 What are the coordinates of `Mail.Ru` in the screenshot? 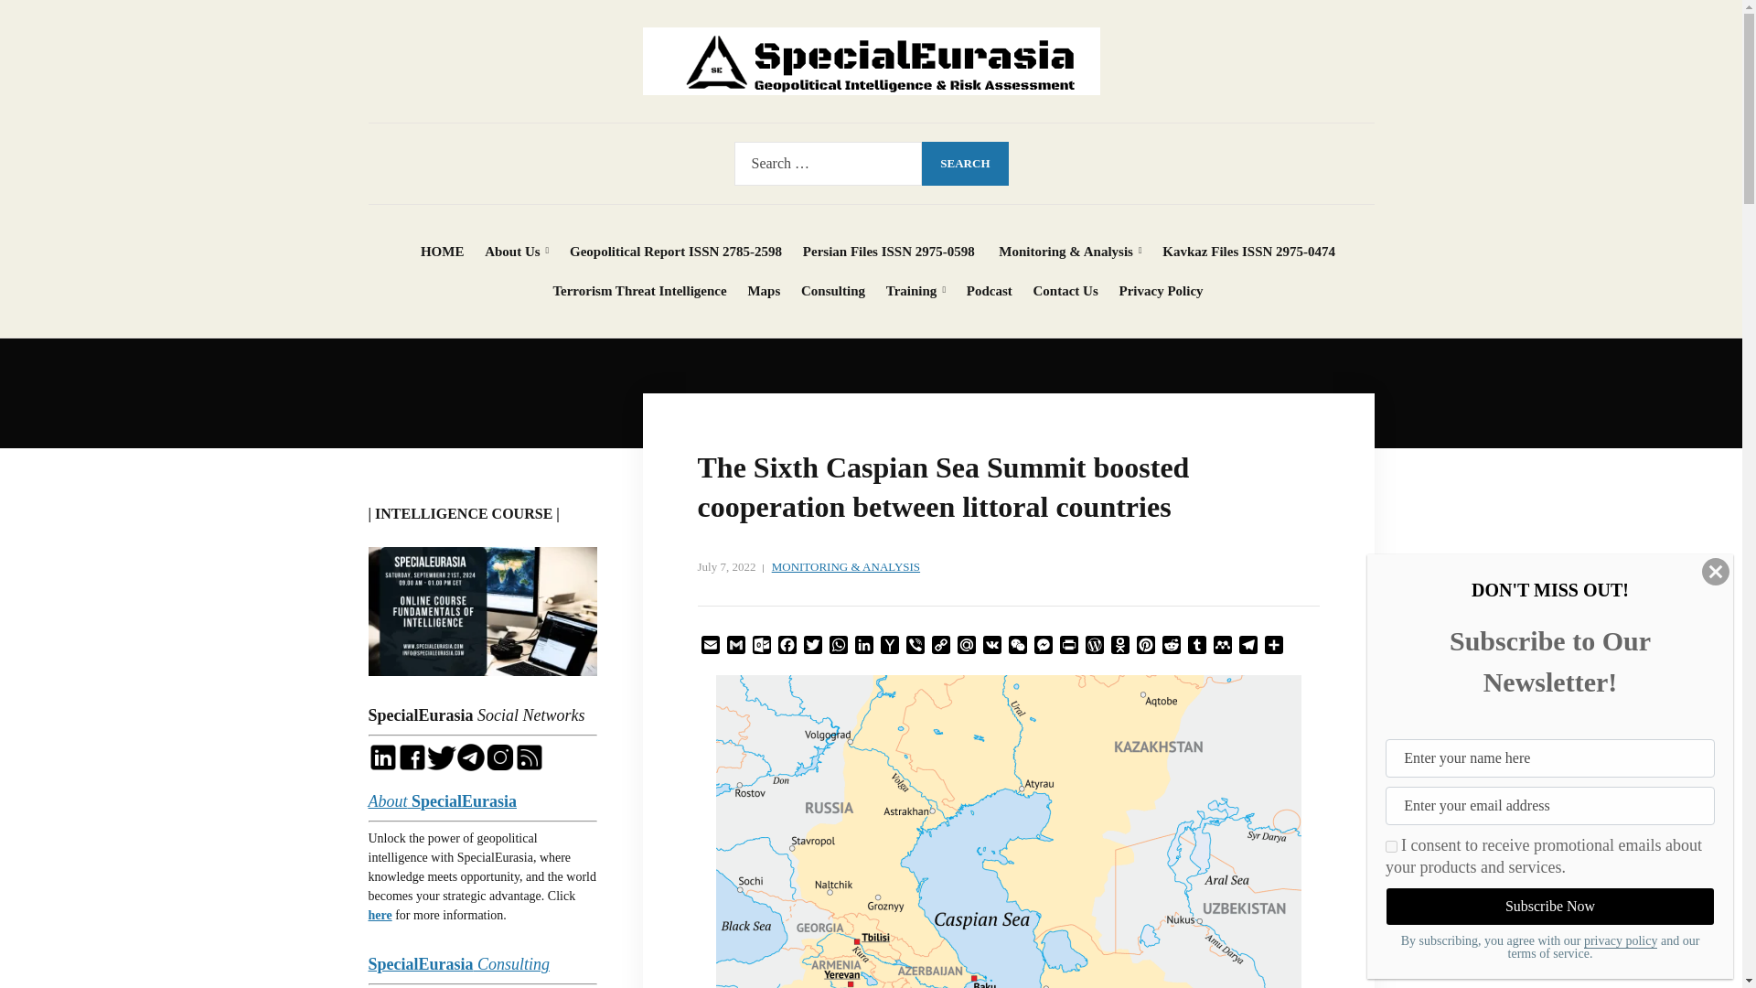 It's located at (966, 648).